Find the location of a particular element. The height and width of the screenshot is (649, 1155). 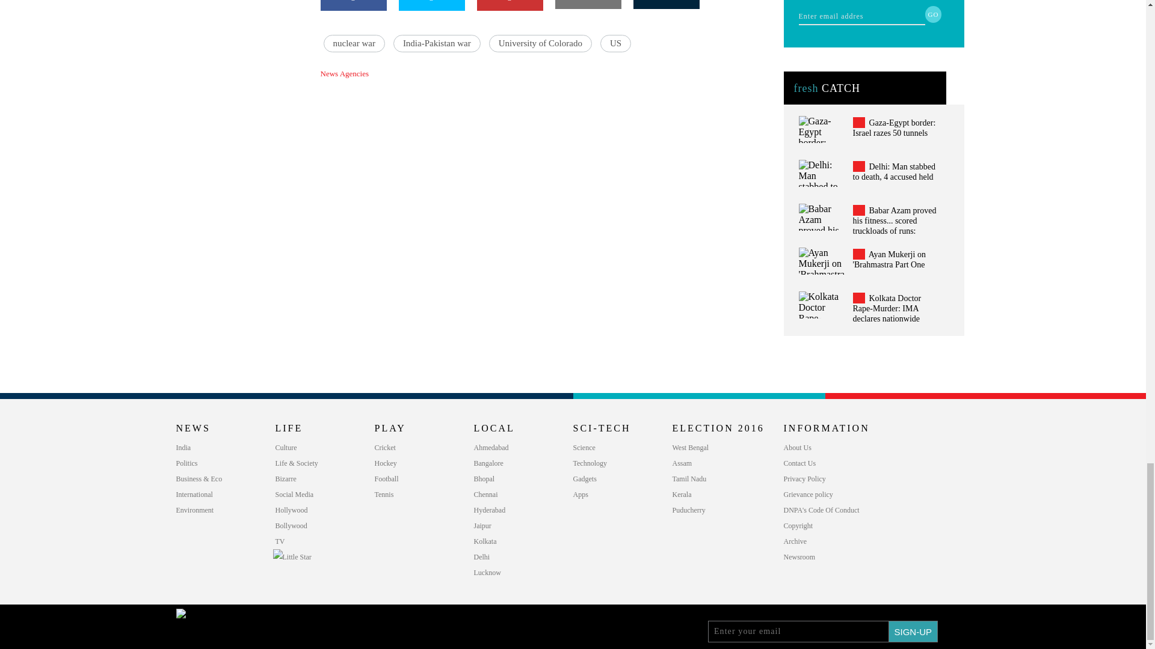

University of Colorado is located at coordinates (540, 43).